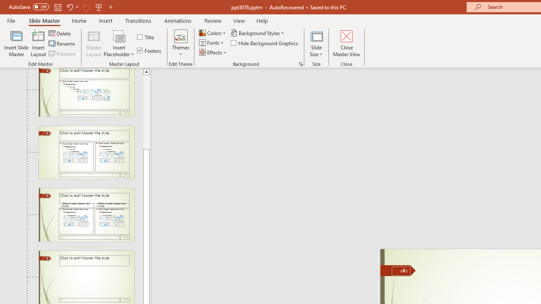 This screenshot has height=304, width=541. I want to click on Preserve, so click(63, 53).